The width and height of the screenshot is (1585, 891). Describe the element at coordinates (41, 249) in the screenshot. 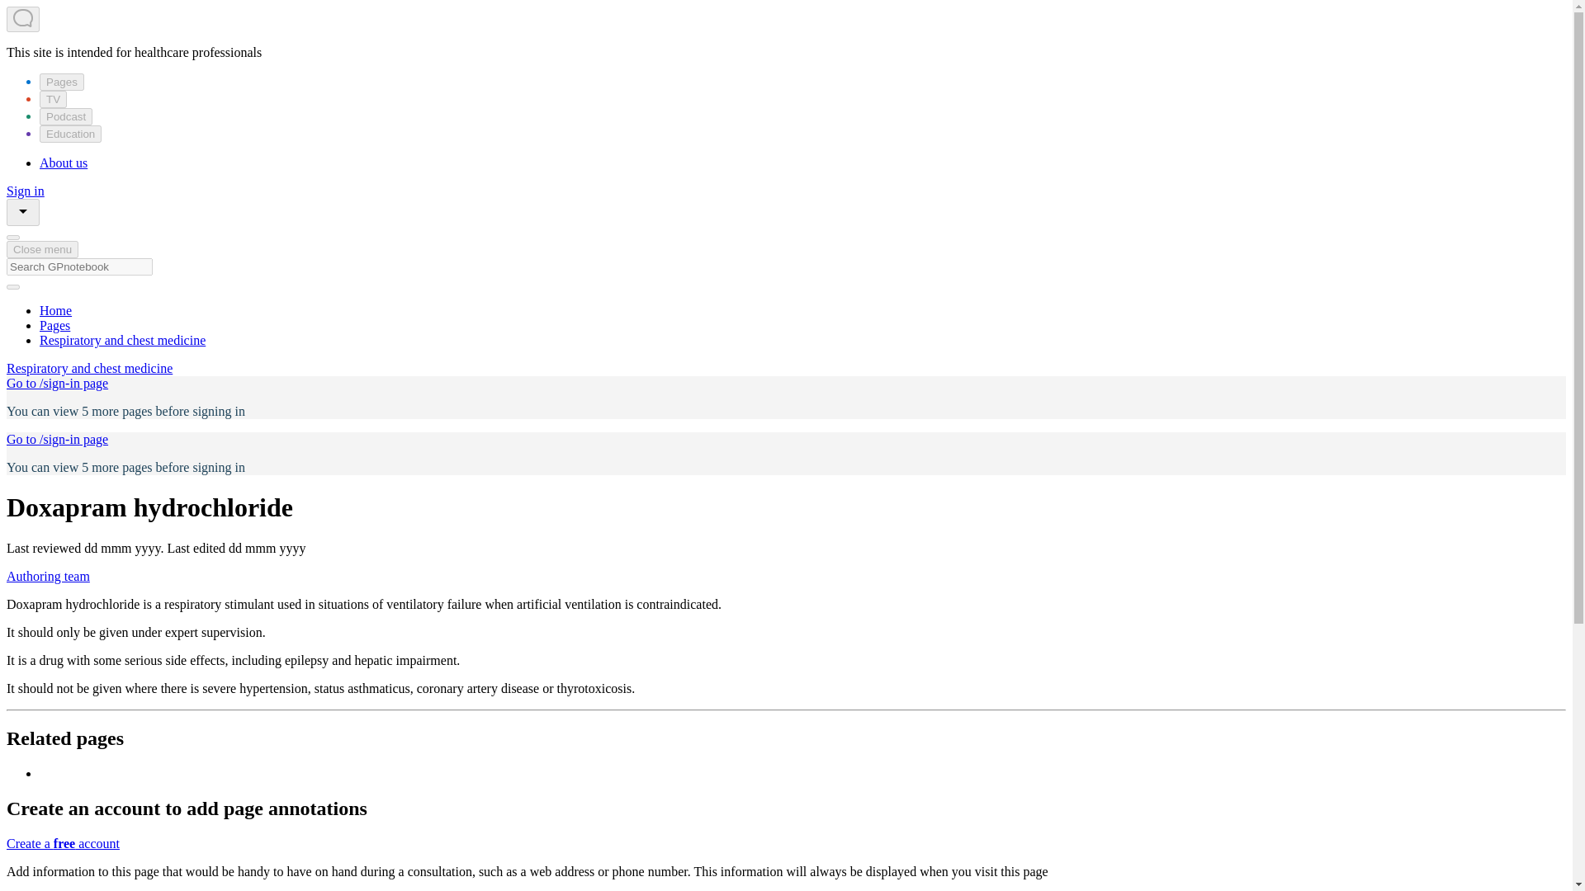

I see `Close menu` at that location.